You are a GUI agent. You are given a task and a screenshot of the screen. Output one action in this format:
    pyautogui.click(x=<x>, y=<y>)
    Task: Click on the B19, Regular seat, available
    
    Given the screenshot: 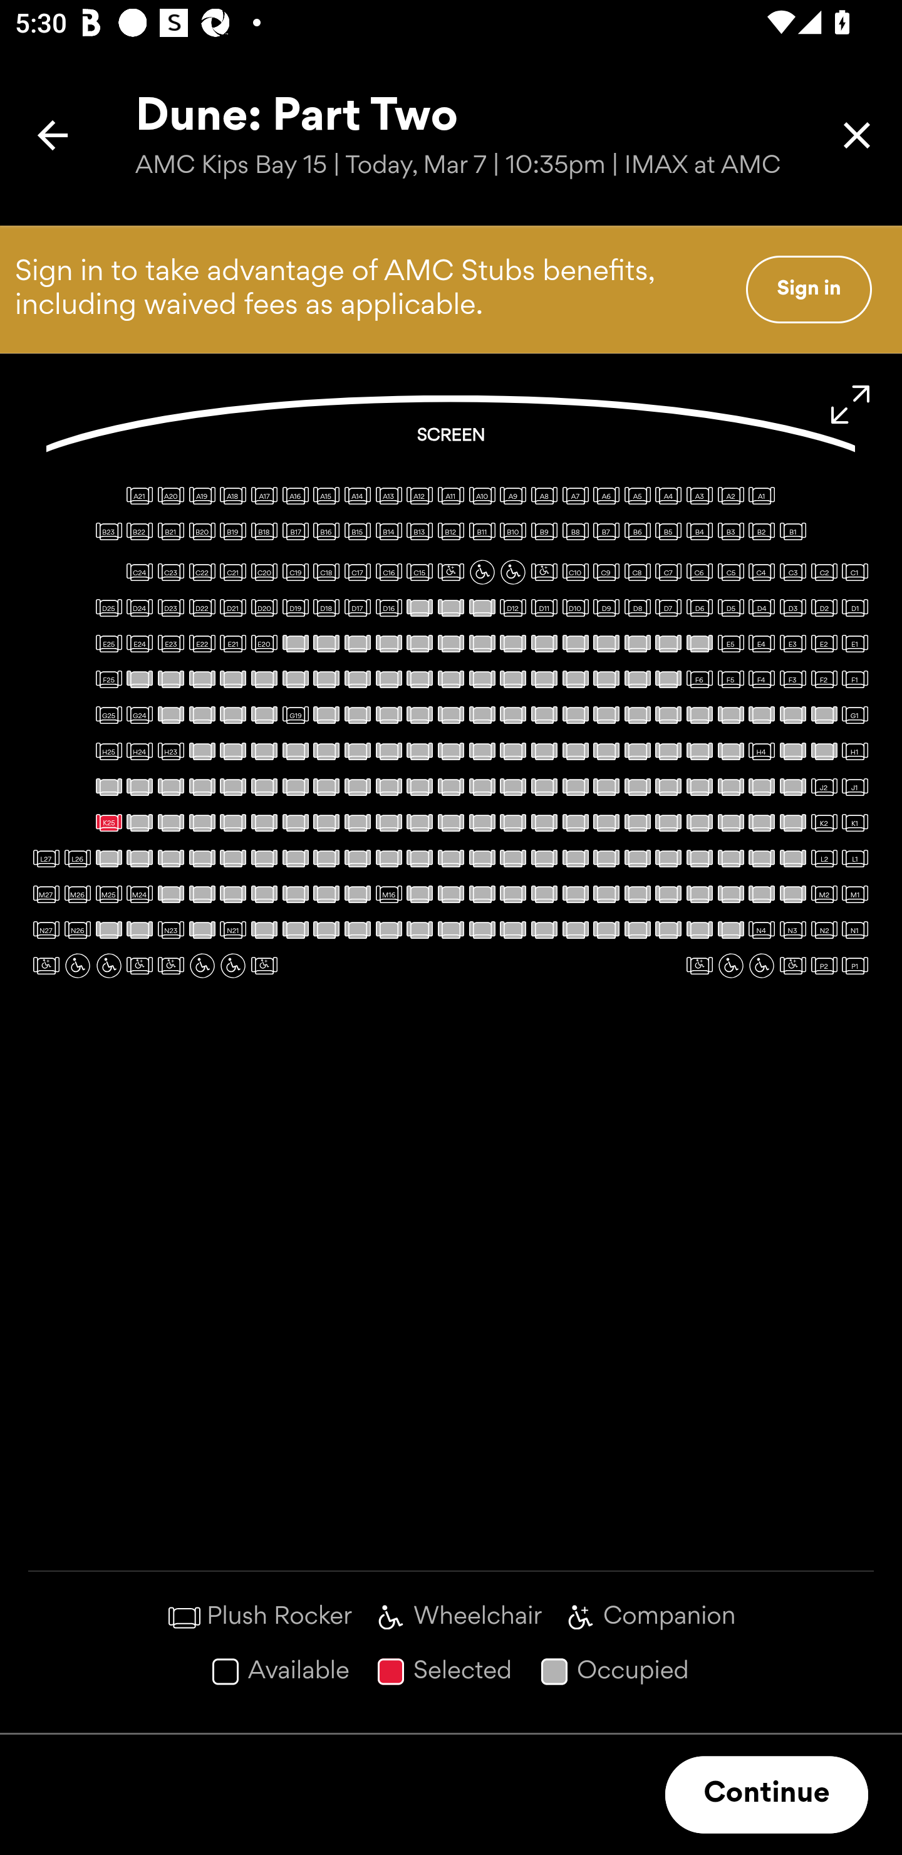 What is the action you would take?
    pyautogui.click(x=233, y=531)
    